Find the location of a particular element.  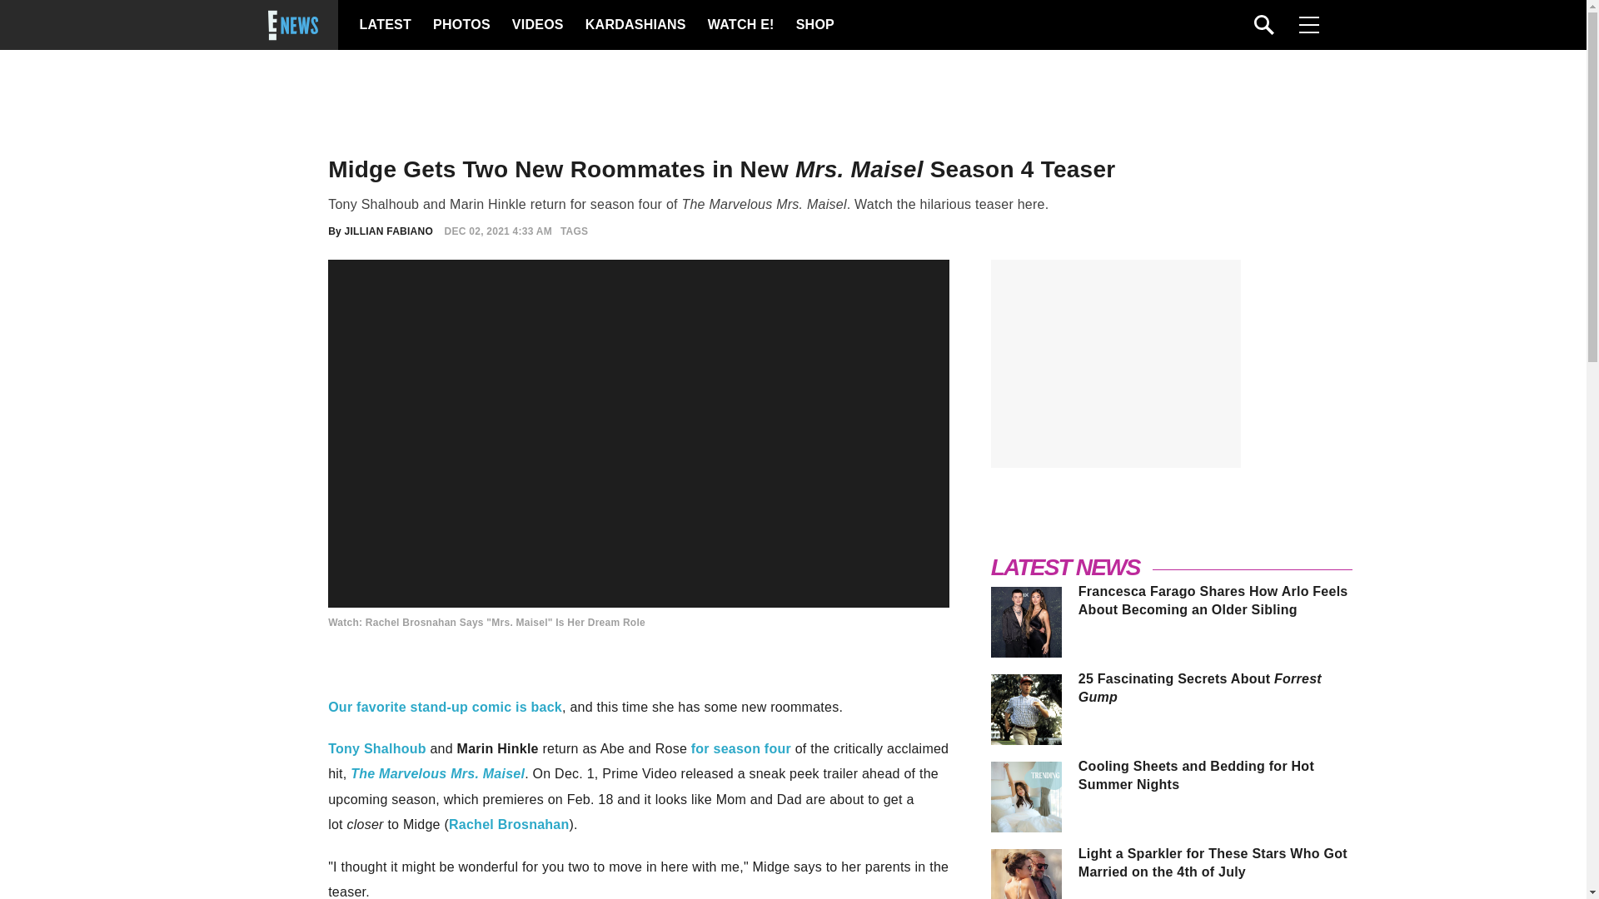

SHOP is located at coordinates (814, 25).